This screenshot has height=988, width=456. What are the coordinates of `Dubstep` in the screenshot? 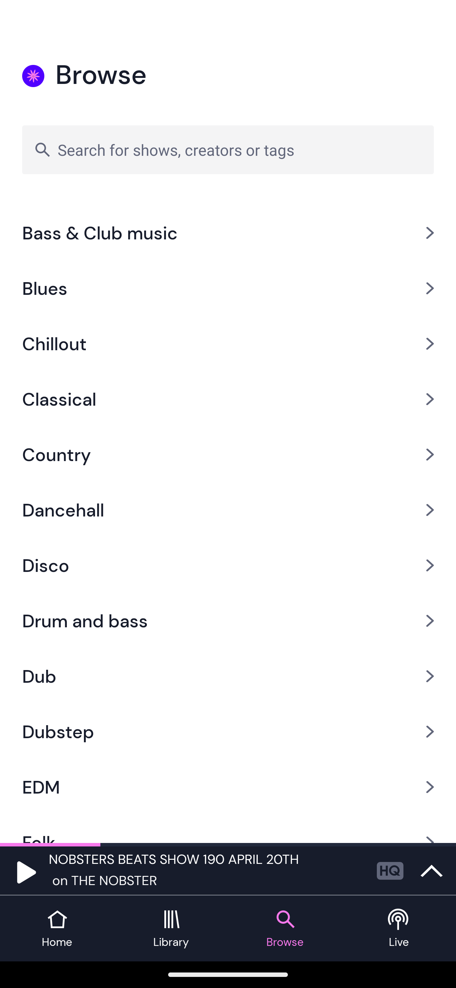 It's located at (228, 731).